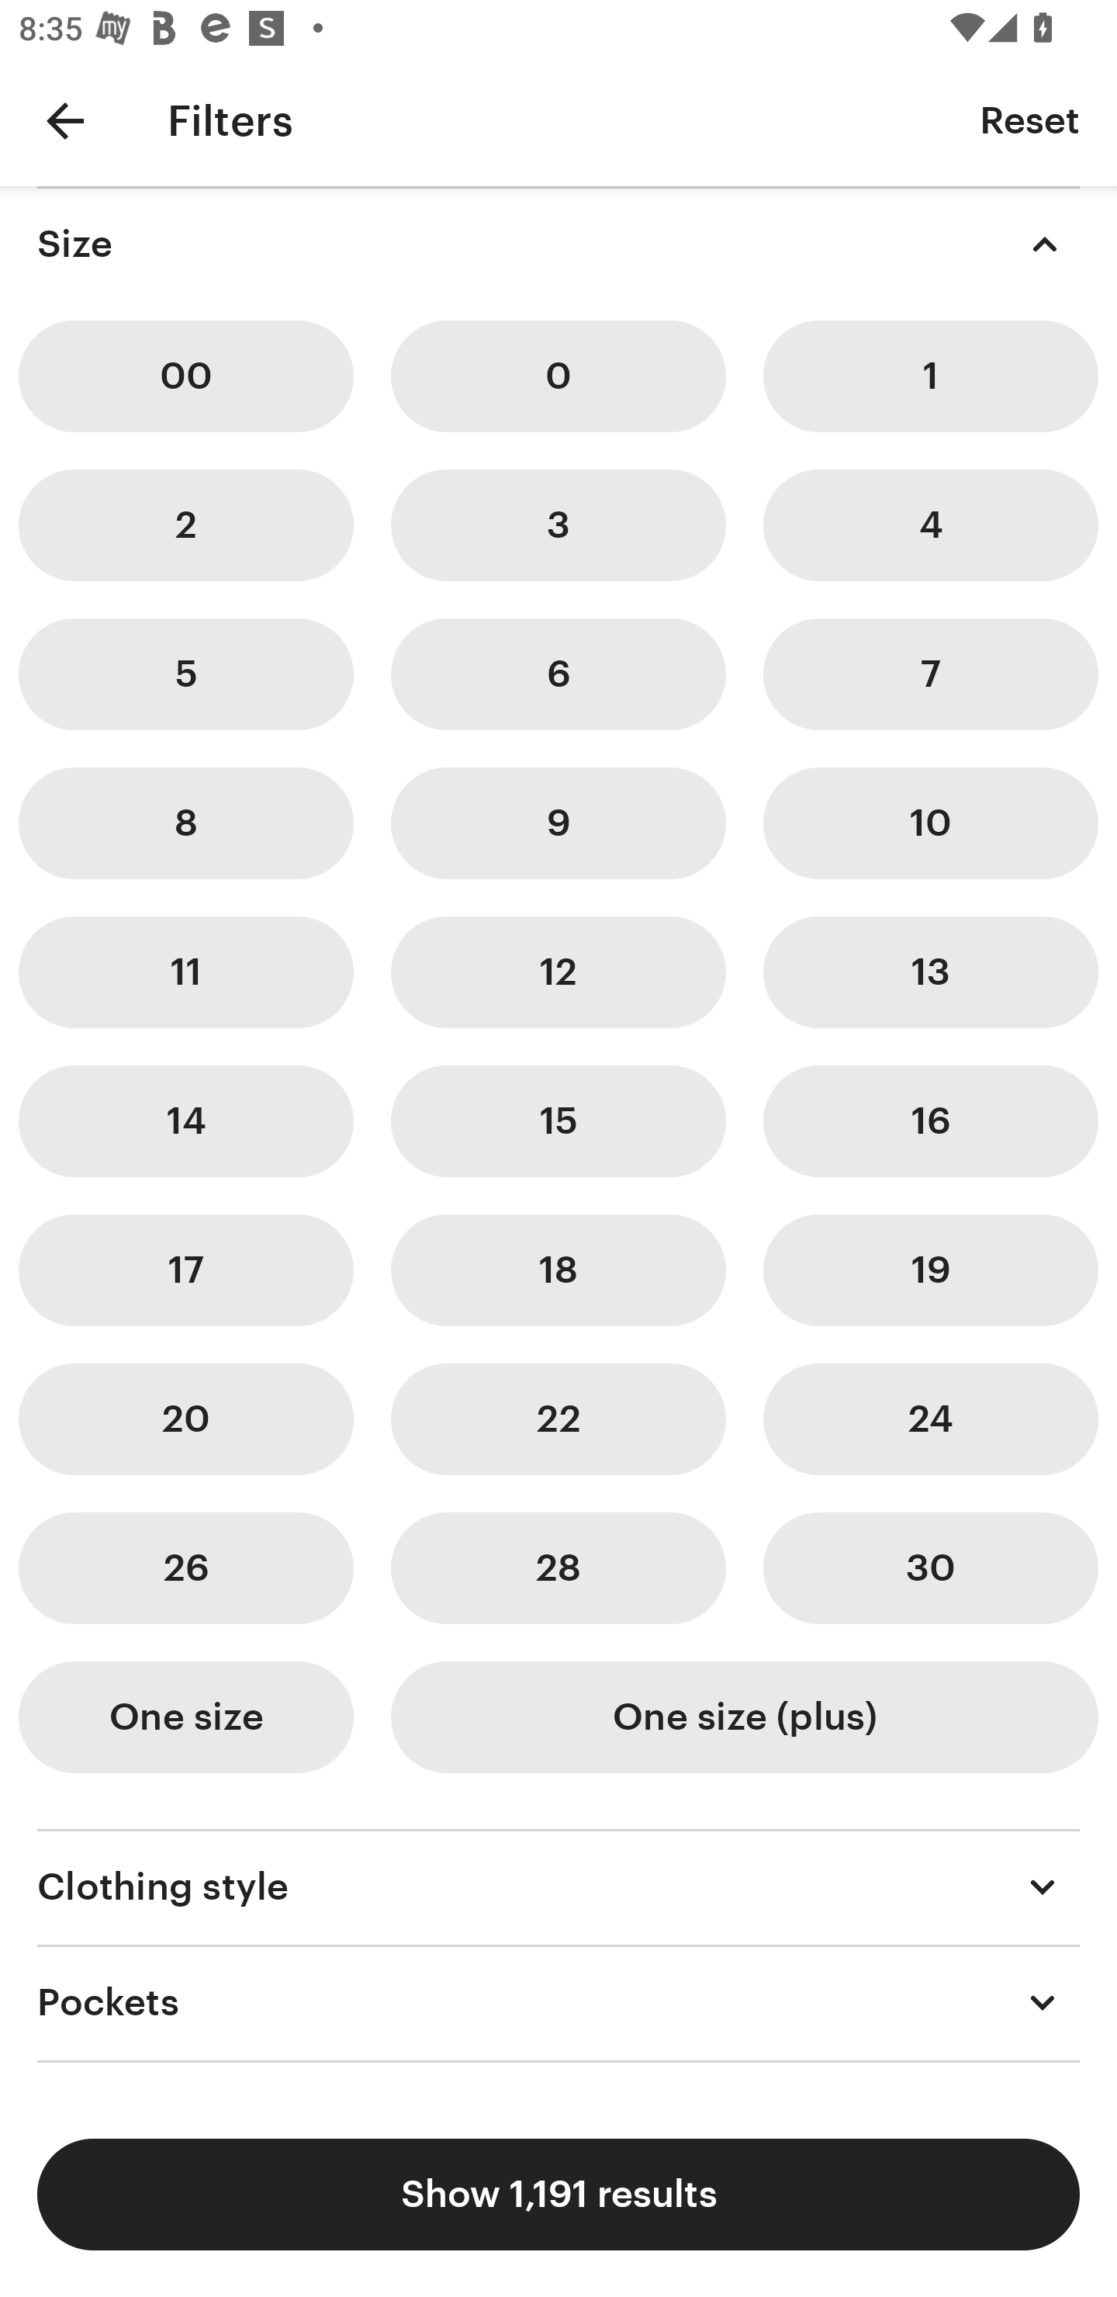 Image resolution: width=1117 pixels, height=2297 pixels. What do you see at coordinates (186, 1568) in the screenshot?
I see `26` at bounding box center [186, 1568].